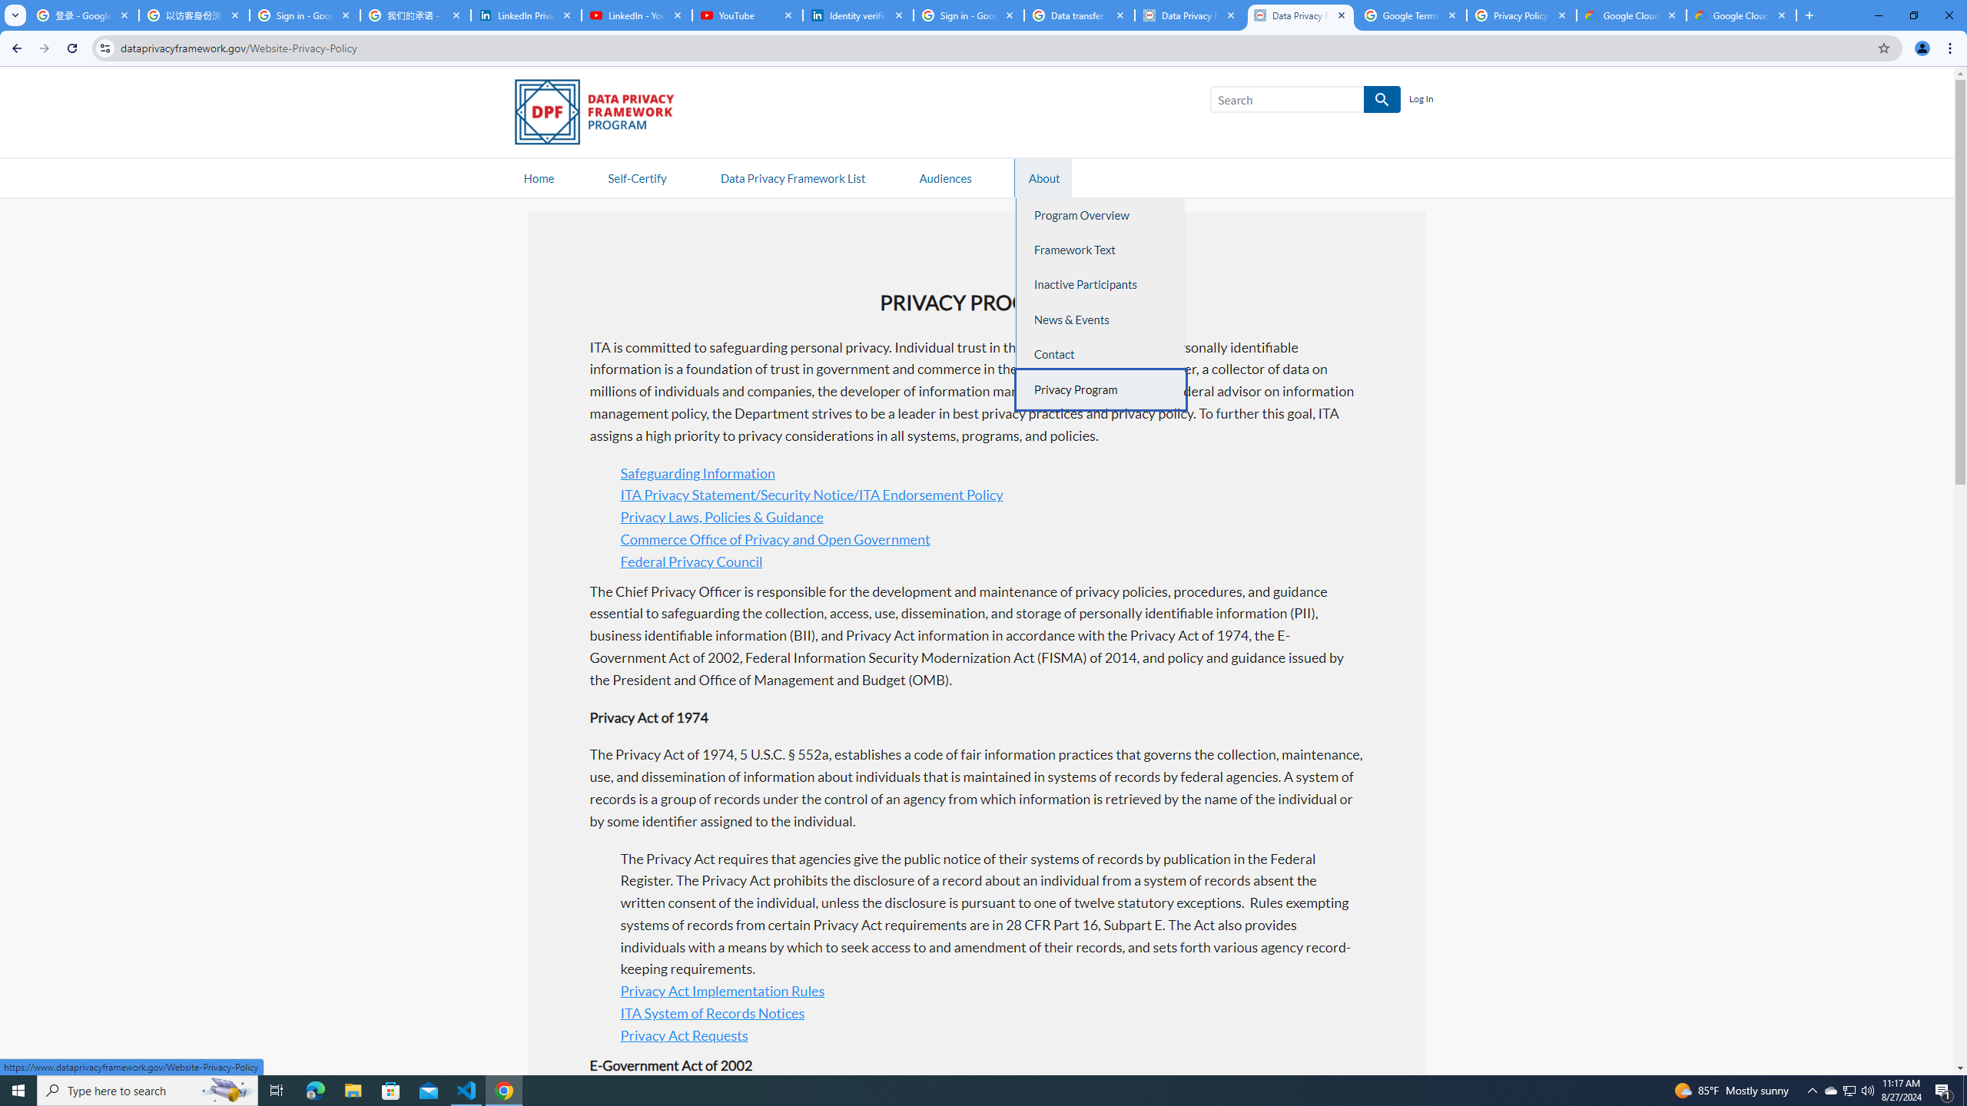 The image size is (1967, 1106). Describe the element at coordinates (1102, 389) in the screenshot. I see `Privacy Program` at that location.